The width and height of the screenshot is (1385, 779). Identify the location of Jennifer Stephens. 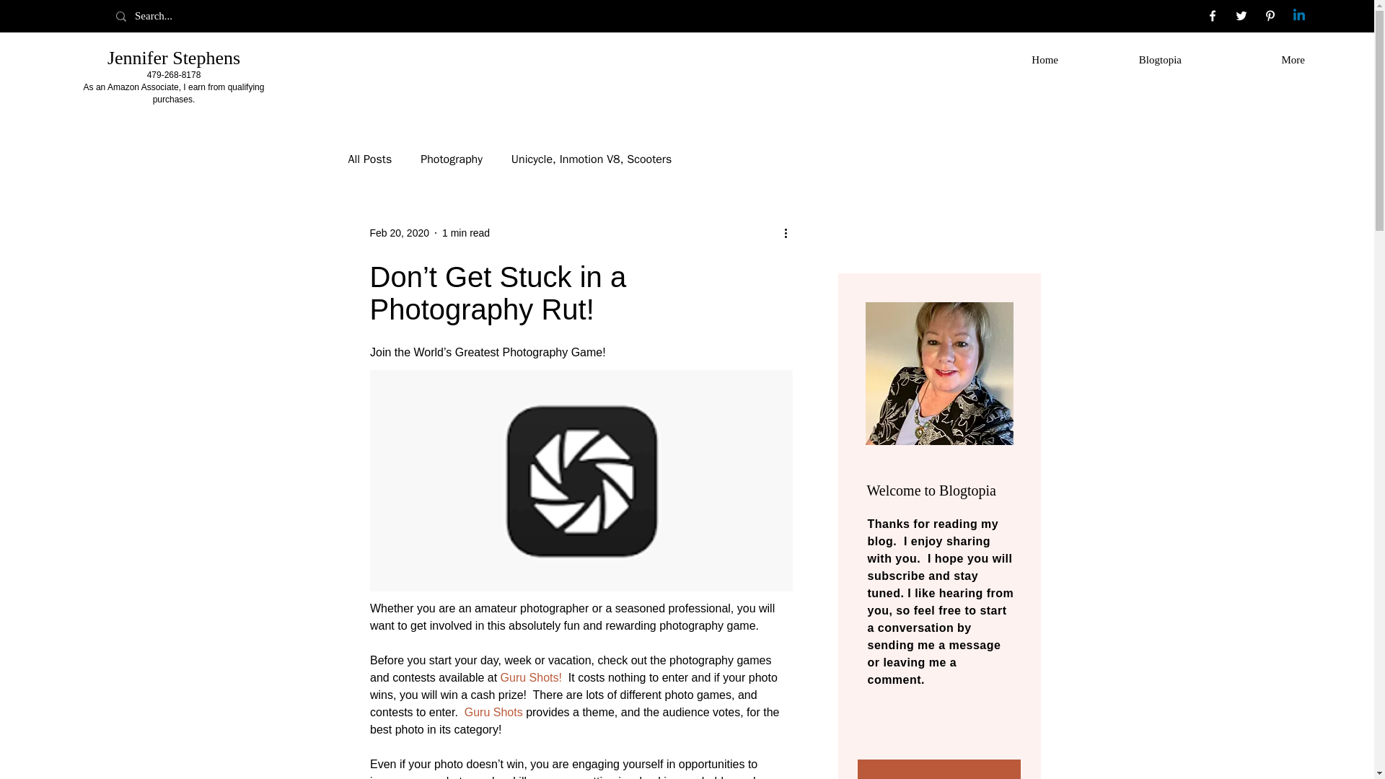
(173, 58).